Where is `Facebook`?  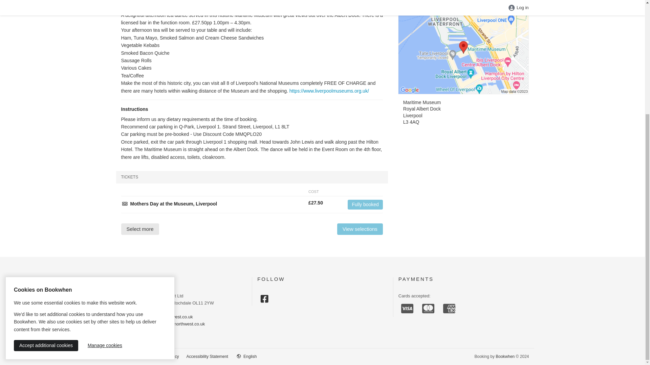 Facebook is located at coordinates (264, 299).